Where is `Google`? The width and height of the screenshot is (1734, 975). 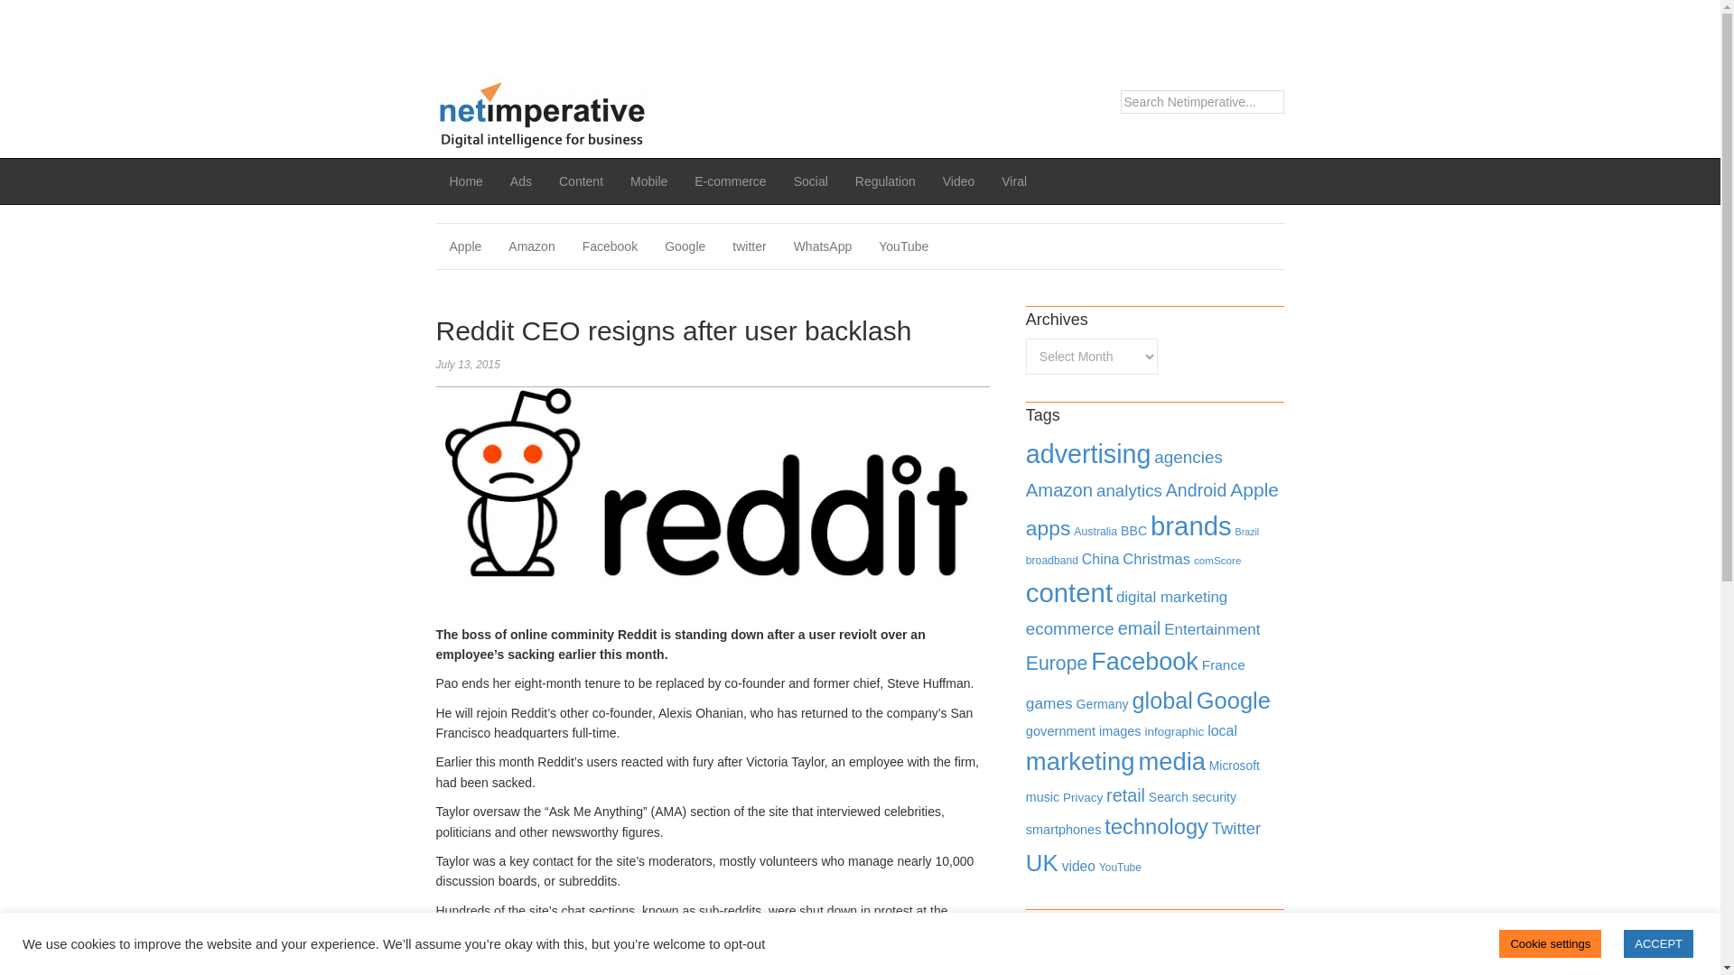 Google is located at coordinates (685, 246).